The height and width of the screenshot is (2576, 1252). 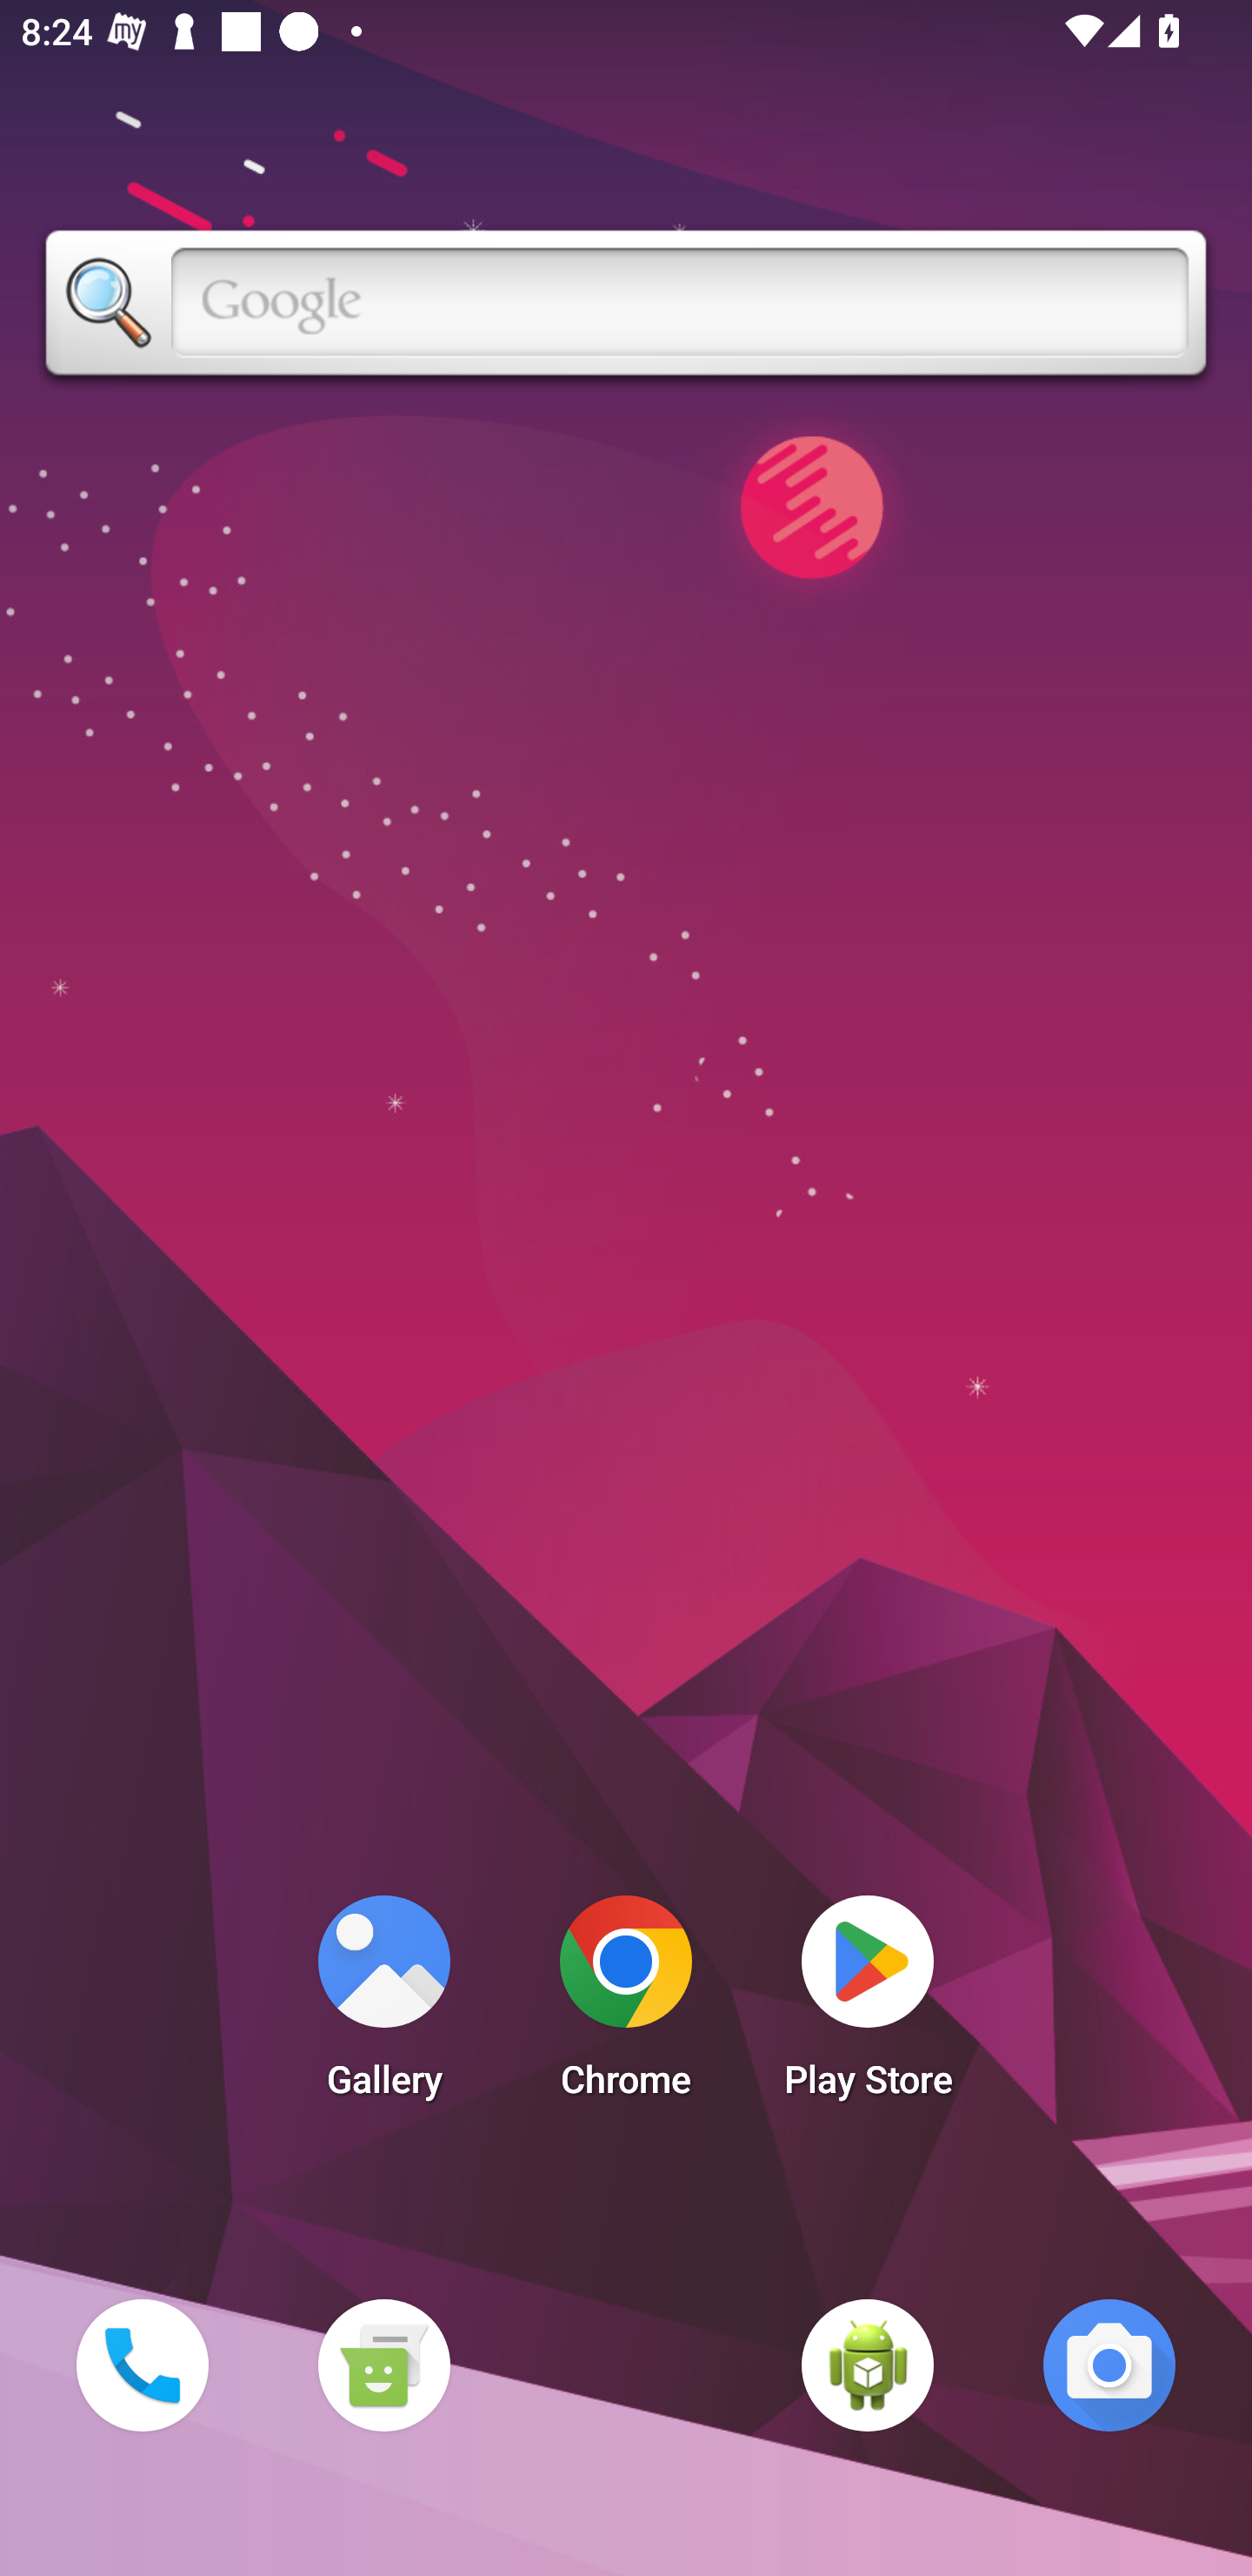 What do you see at coordinates (1109, 2365) in the screenshot?
I see `Camera` at bounding box center [1109, 2365].